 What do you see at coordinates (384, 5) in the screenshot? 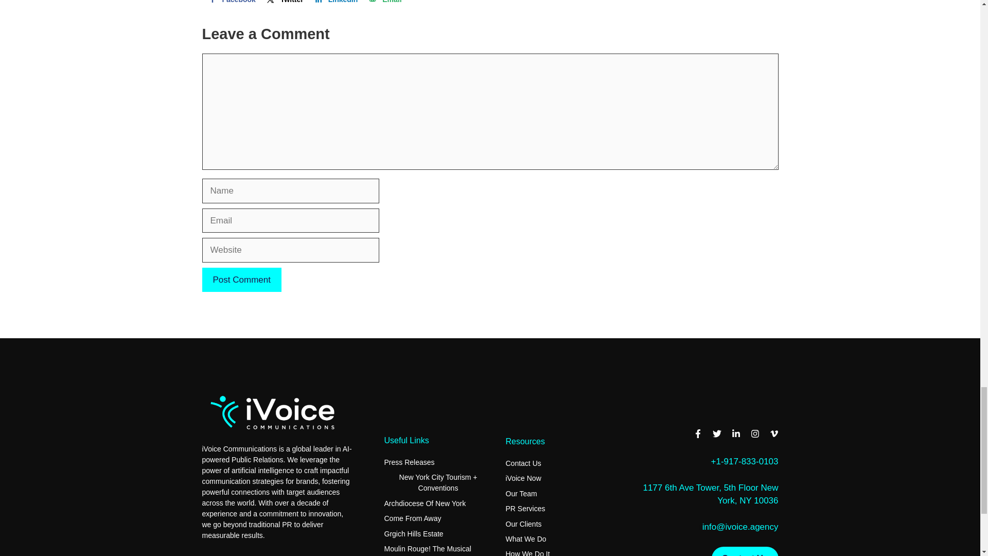
I see `Send over email` at bounding box center [384, 5].